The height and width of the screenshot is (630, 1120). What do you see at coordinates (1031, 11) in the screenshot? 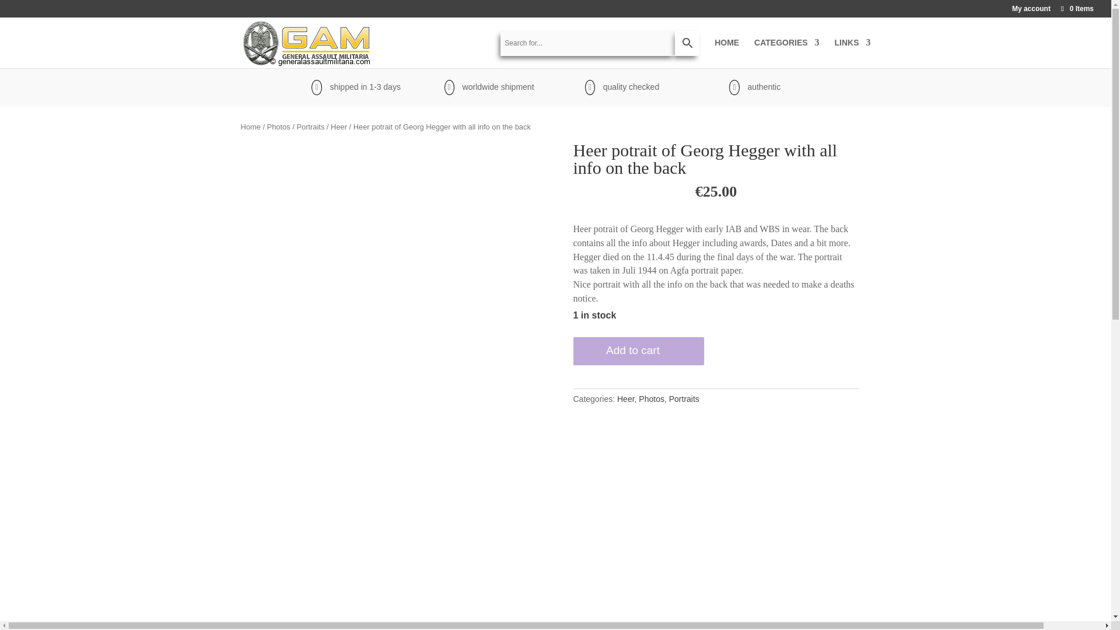
I see `My account` at bounding box center [1031, 11].